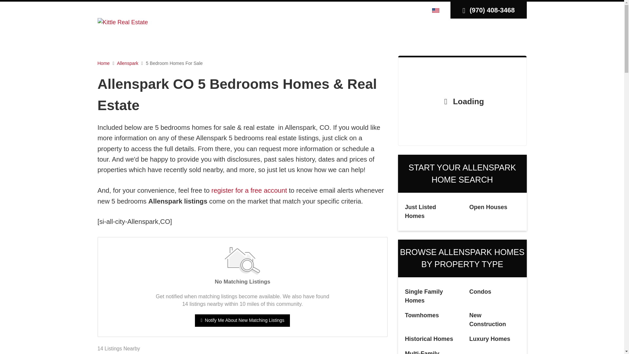 This screenshot has width=629, height=354. Describe the element at coordinates (123, 22) in the screenshot. I see `Home Page` at that location.